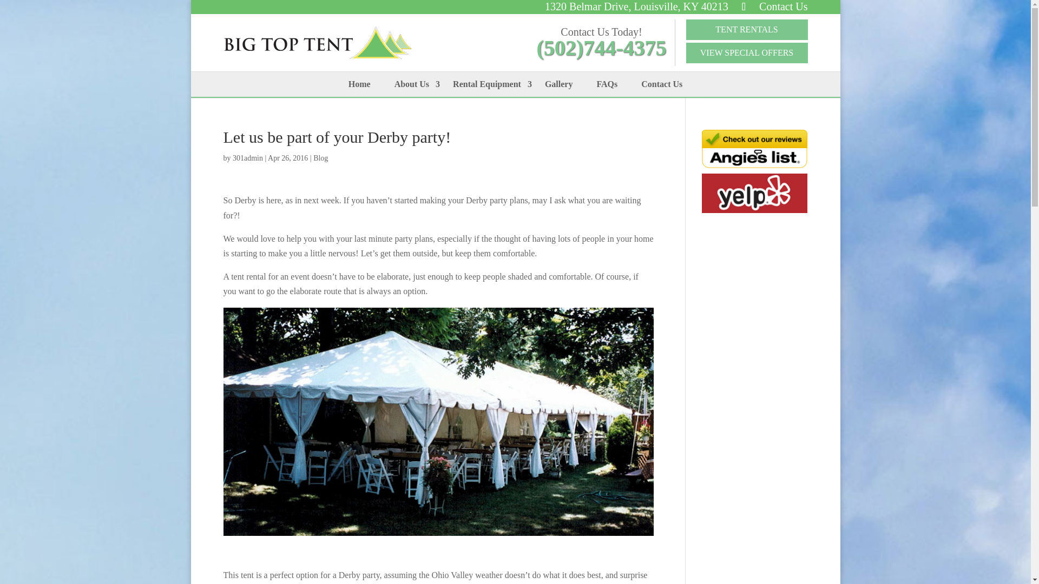  Describe the element at coordinates (607, 84) in the screenshot. I see `FAQs` at that location.